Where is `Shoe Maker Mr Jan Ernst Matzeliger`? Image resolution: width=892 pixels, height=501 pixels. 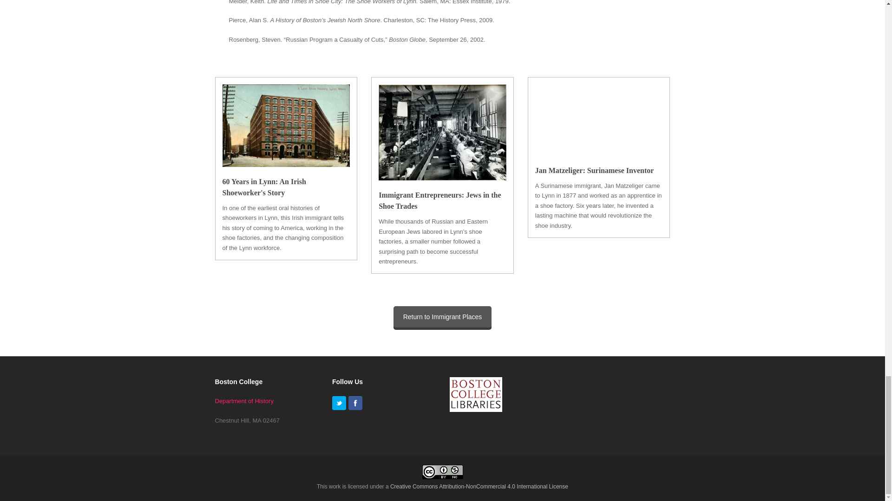 Shoe Maker Mr Jan Ernst Matzeliger is located at coordinates (599, 120).